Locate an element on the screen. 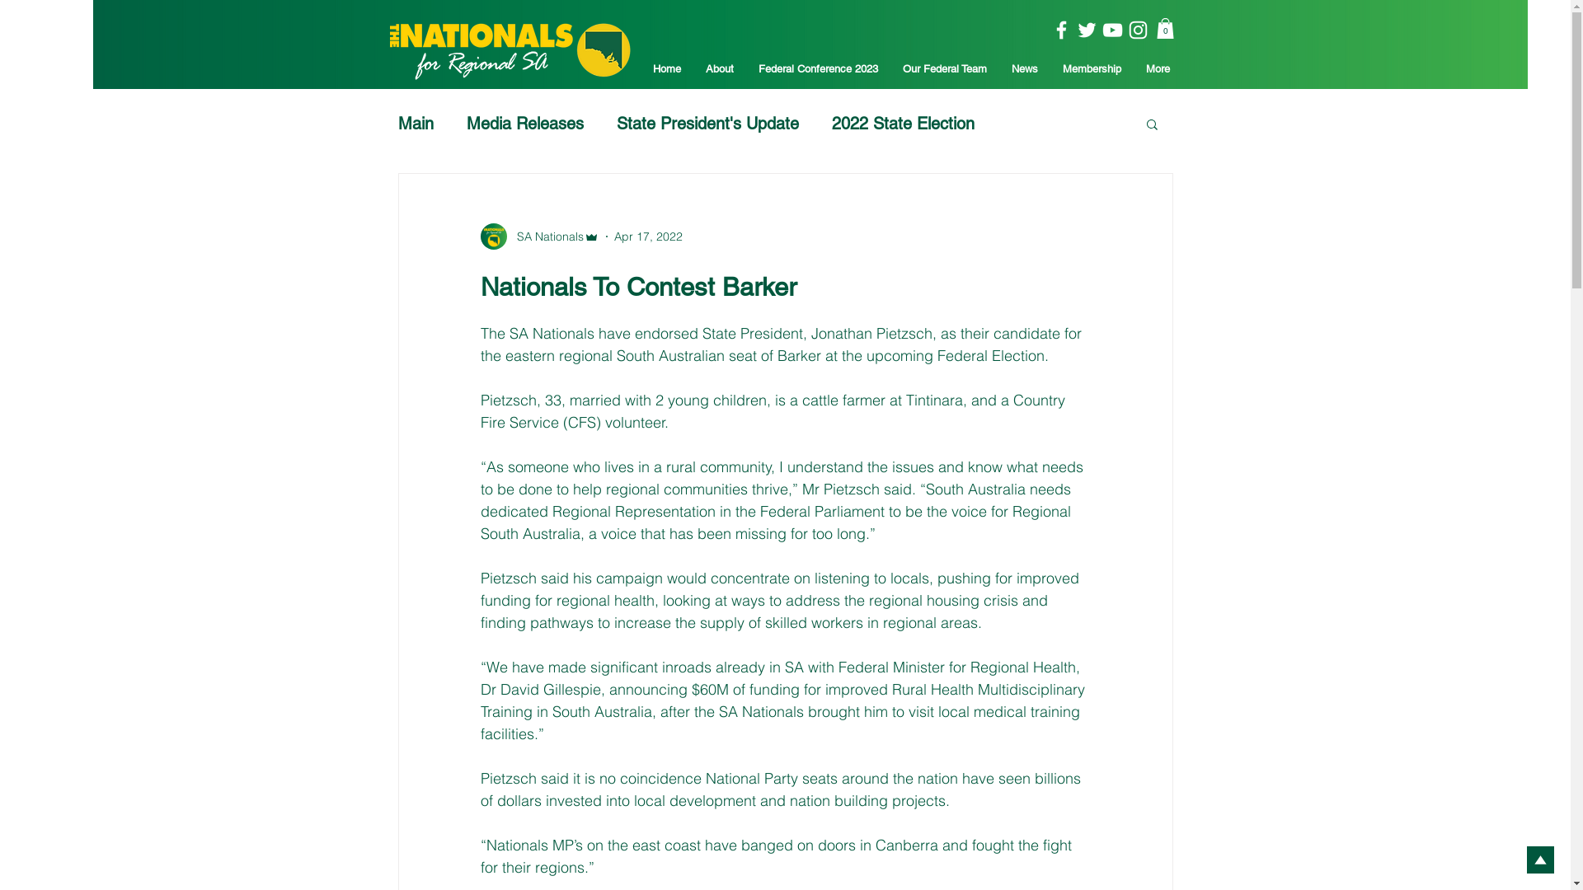 This screenshot has height=890, width=1583. Media Releases is located at coordinates (525, 124).